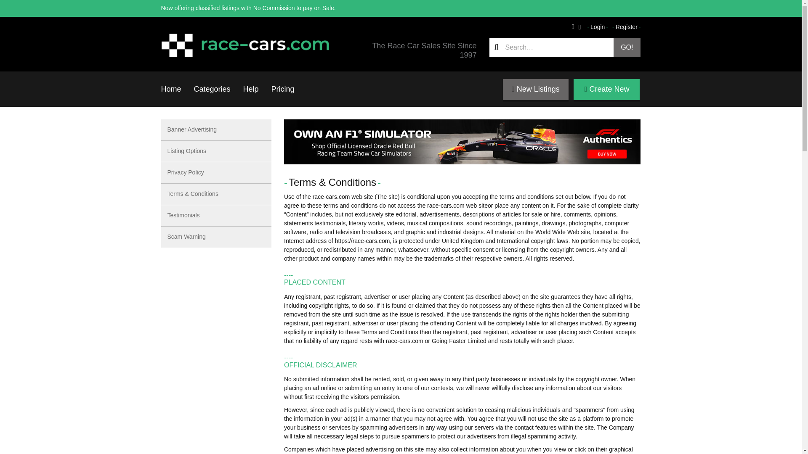  I want to click on GO!, so click(627, 47).